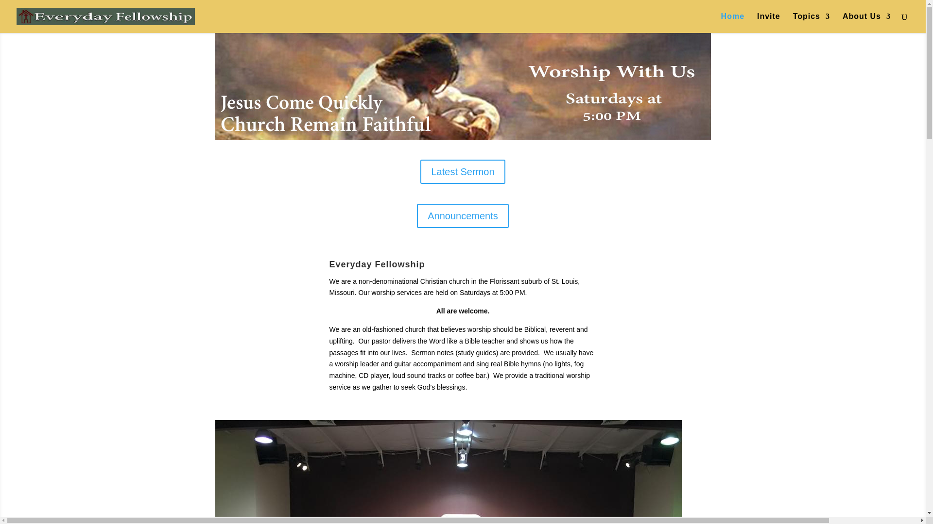 Image resolution: width=933 pixels, height=524 pixels. Describe the element at coordinates (463, 215) in the screenshot. I see `Announcements` at that location.